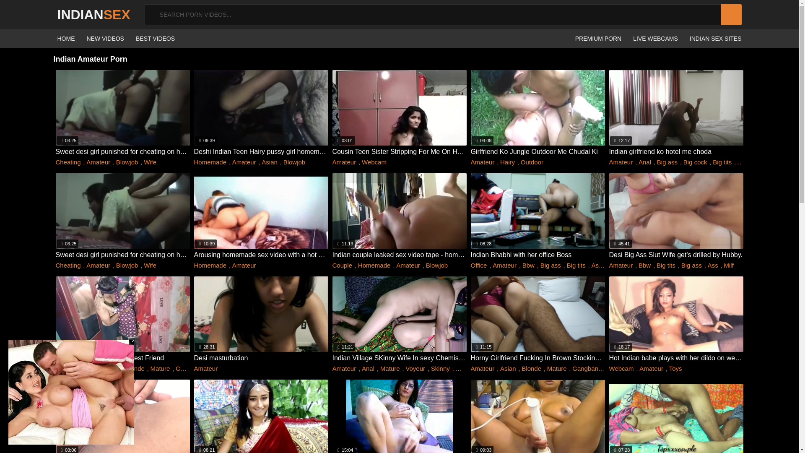  What do you see at coordinates (294, 162) in the screenshot?
I see `Blowjob` at bounding box center [294, 162].